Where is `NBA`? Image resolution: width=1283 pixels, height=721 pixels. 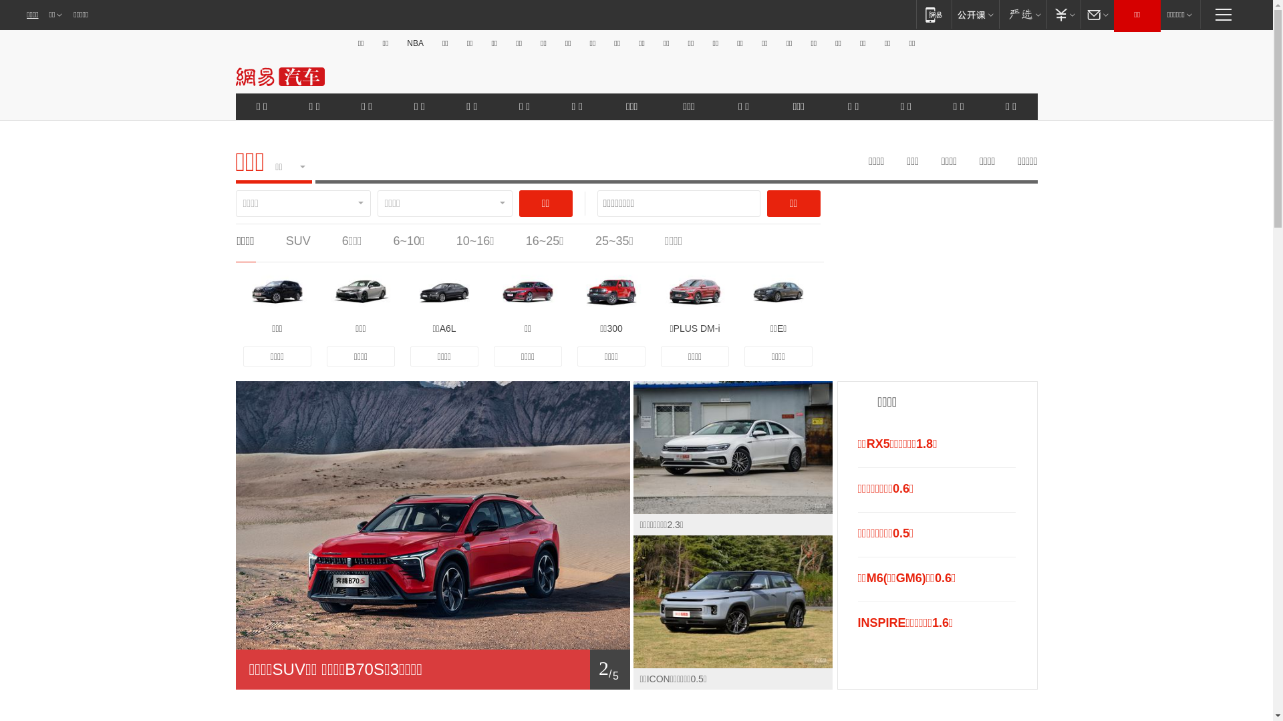 NBA is located at coordinates (416, 43).